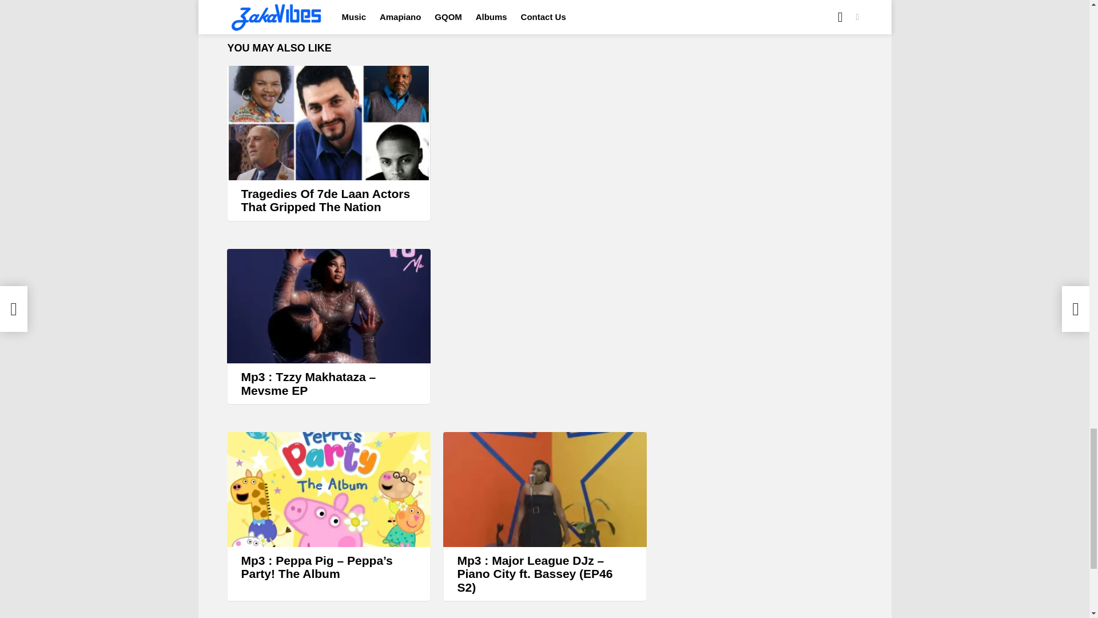 This screenshot has height=618, width=1098. What do you see at coordinates (328, 122) in the screenshot?
I see `Tragedies Of 7de Laan Actors That Gripped The Nation` at bounding box center [328, 122].